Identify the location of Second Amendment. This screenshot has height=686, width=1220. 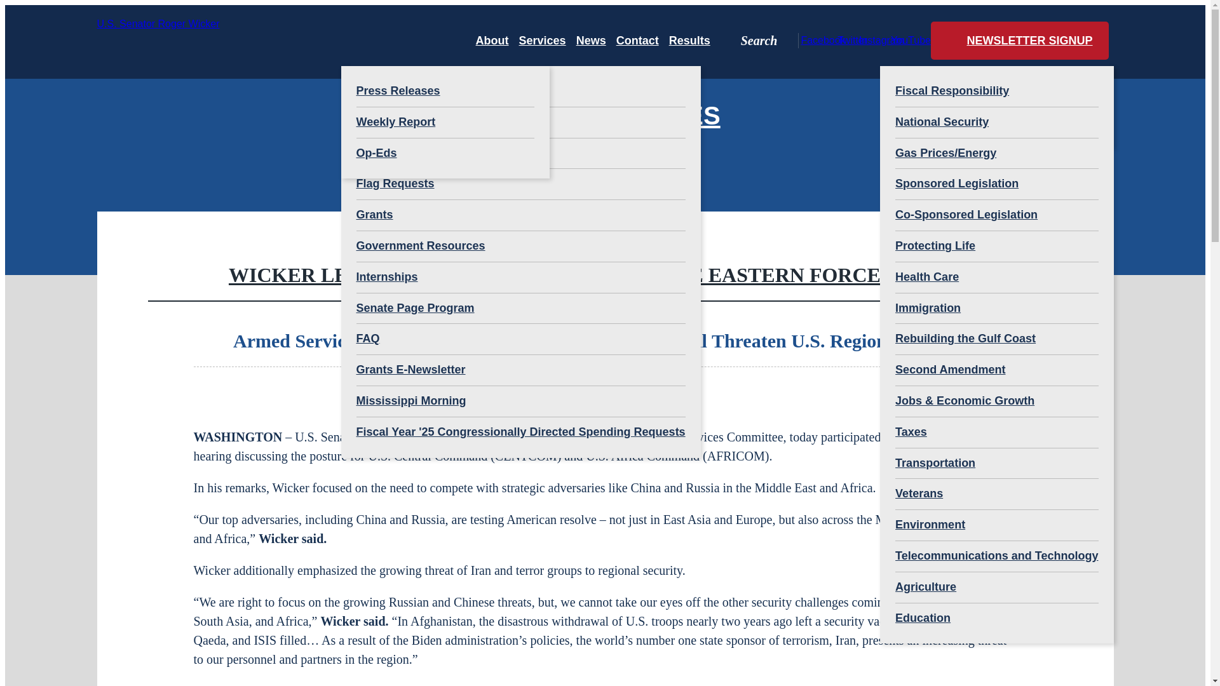
(996, 370).